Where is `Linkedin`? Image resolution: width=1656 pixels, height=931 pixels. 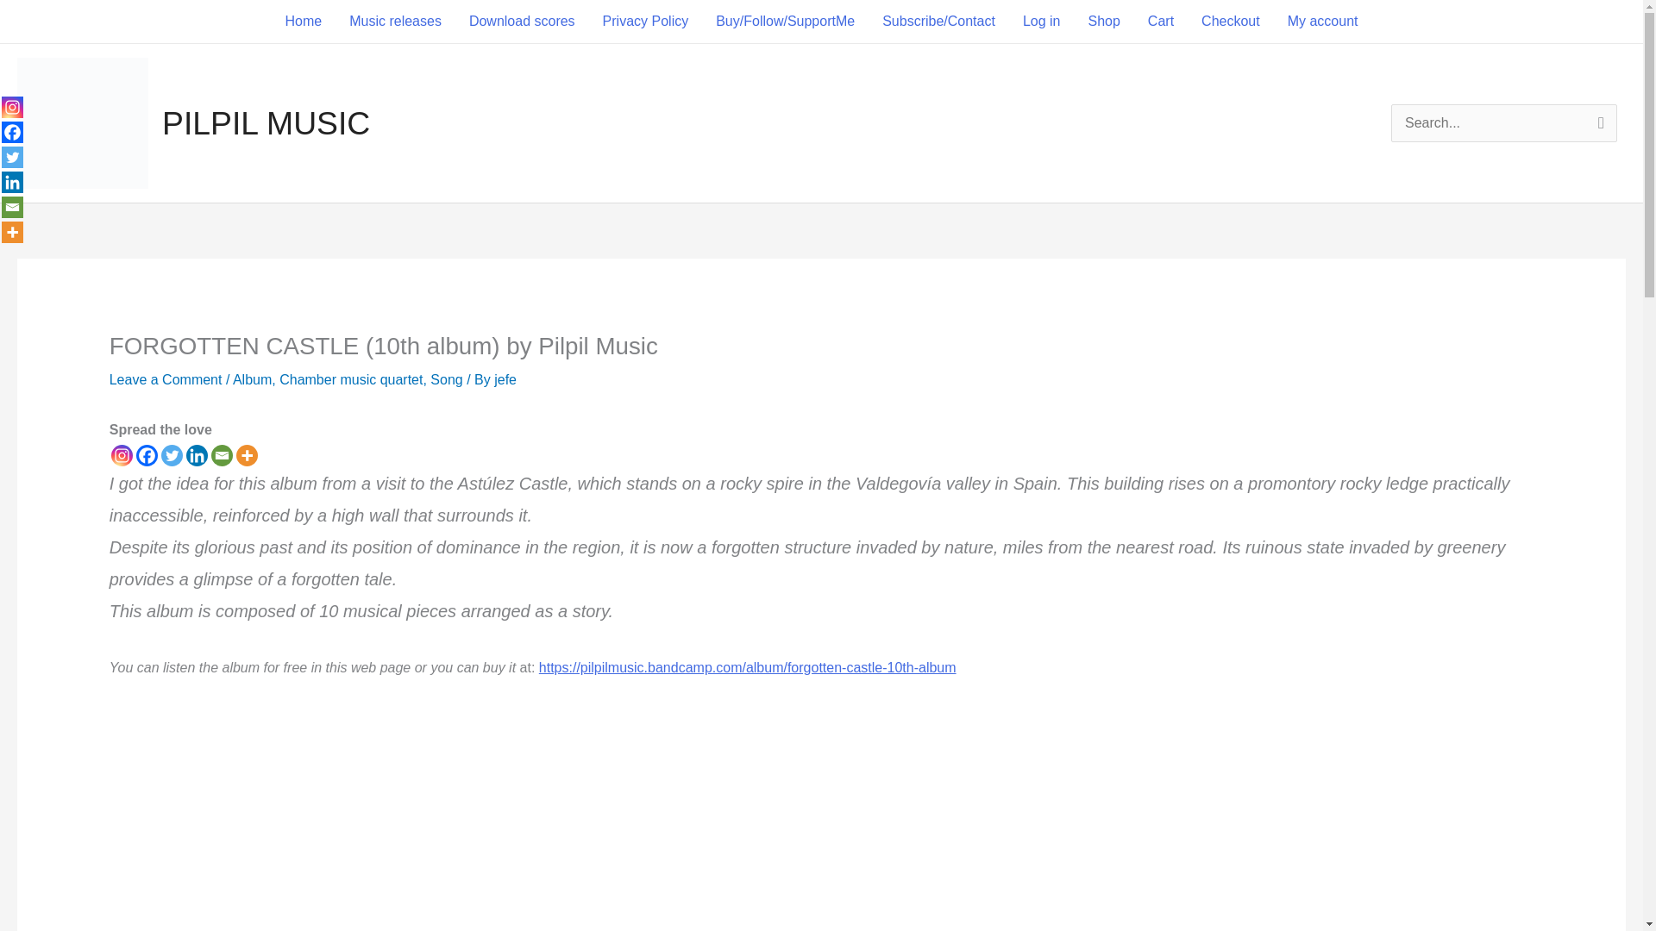 Linkedin is located at coordinates (12, 181).